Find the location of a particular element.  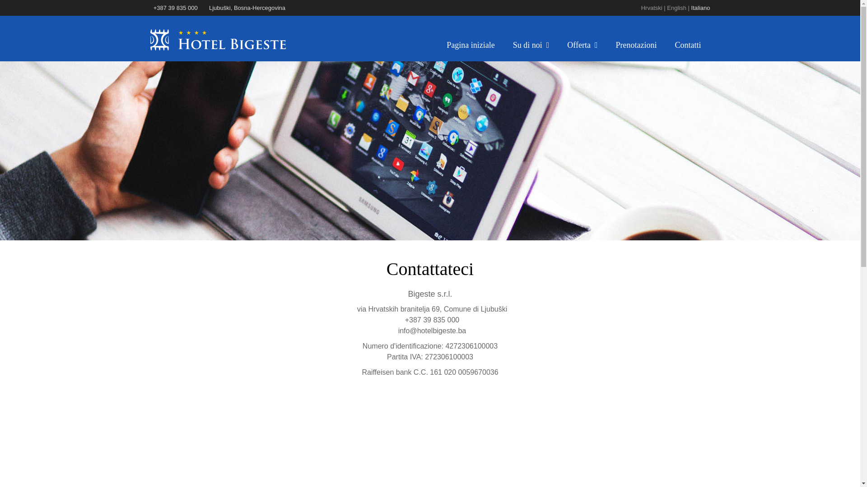

Hrvatski is located at coordinates (652, 8).